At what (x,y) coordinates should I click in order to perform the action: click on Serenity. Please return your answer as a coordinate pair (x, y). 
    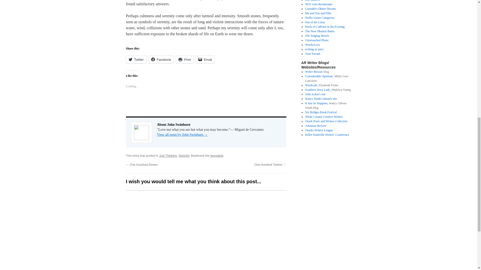
    Looking at the image, I should click on (184, 155).